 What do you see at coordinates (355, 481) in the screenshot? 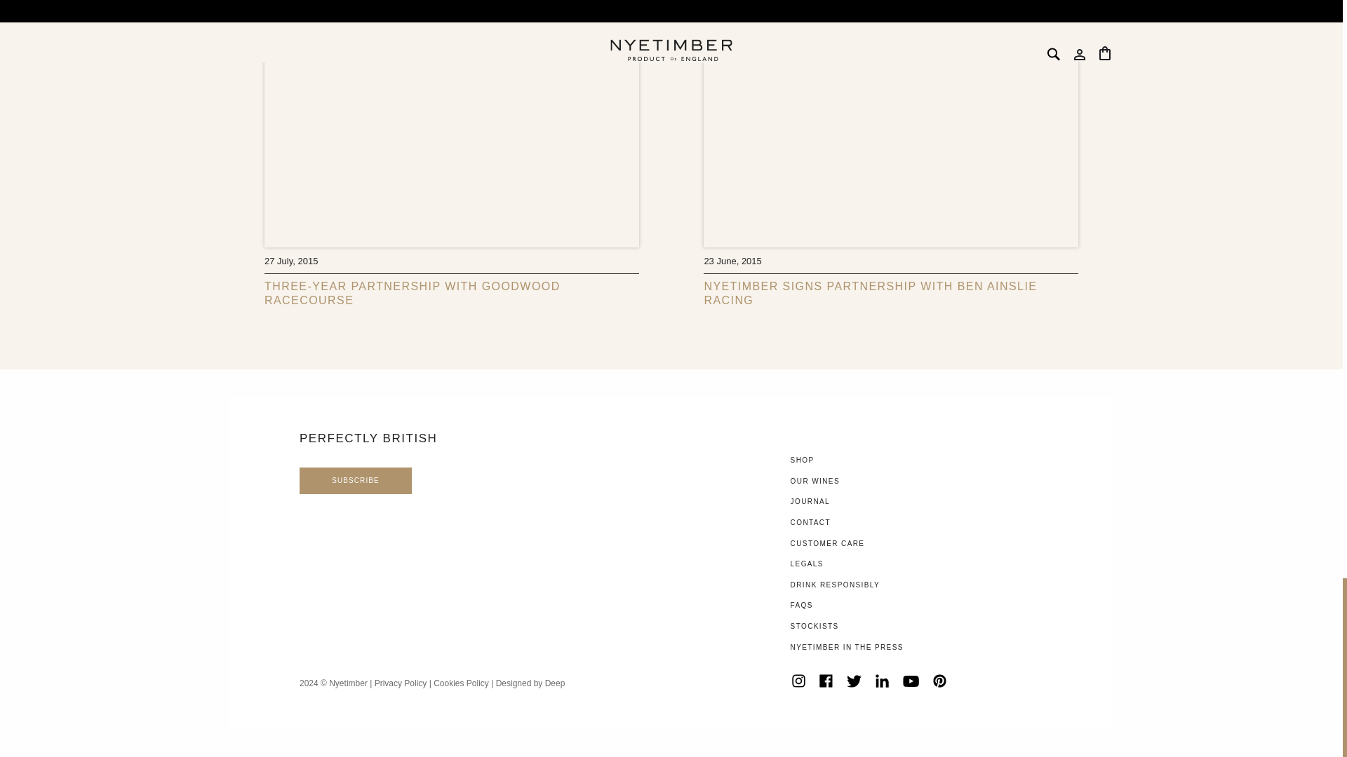
I see `SUBSCRIBE` at bounding box center [355, 481].